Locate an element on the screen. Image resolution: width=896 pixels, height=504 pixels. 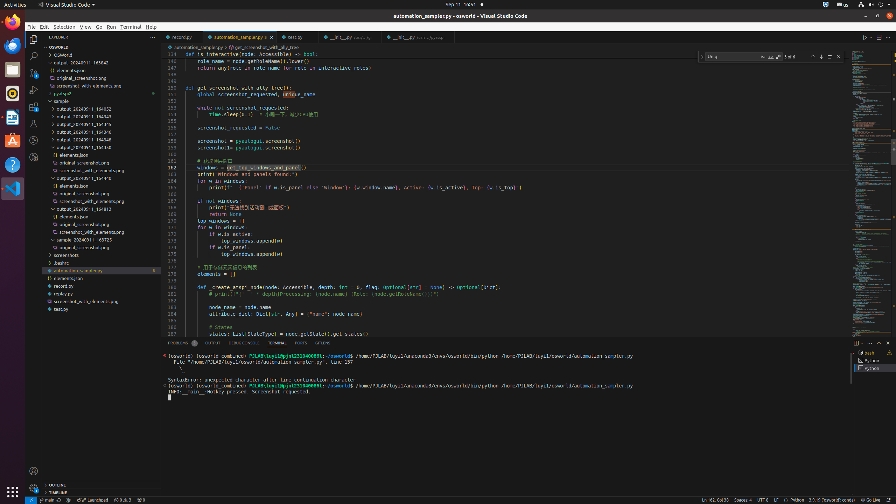
GitLens is located at coordinates (323, 343).